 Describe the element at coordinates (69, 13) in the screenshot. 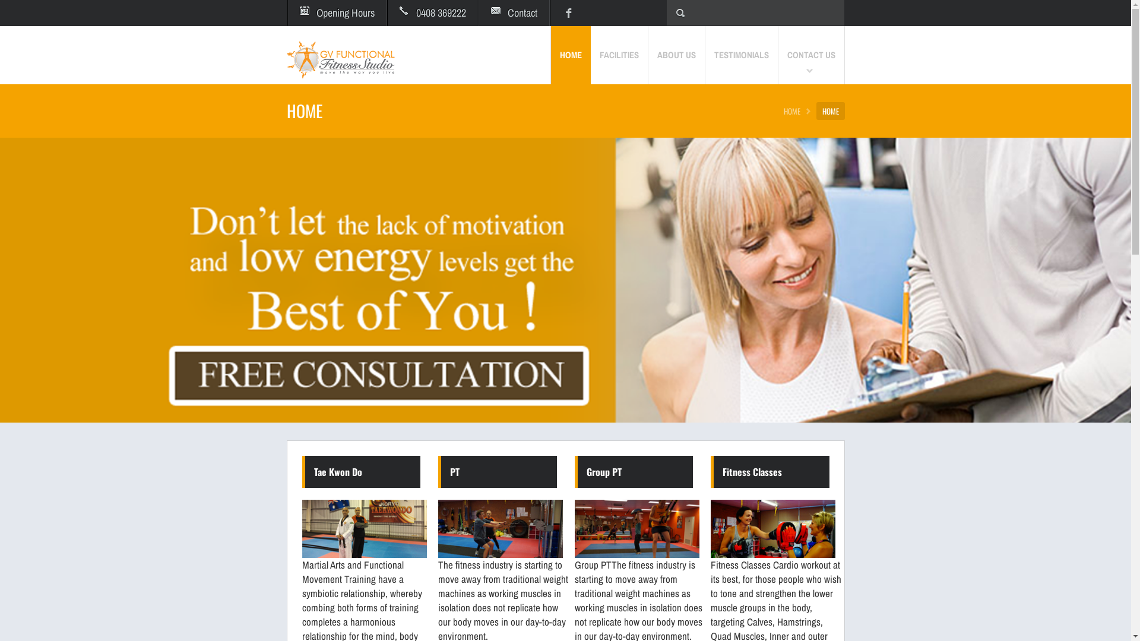

I see `Search` at that location.